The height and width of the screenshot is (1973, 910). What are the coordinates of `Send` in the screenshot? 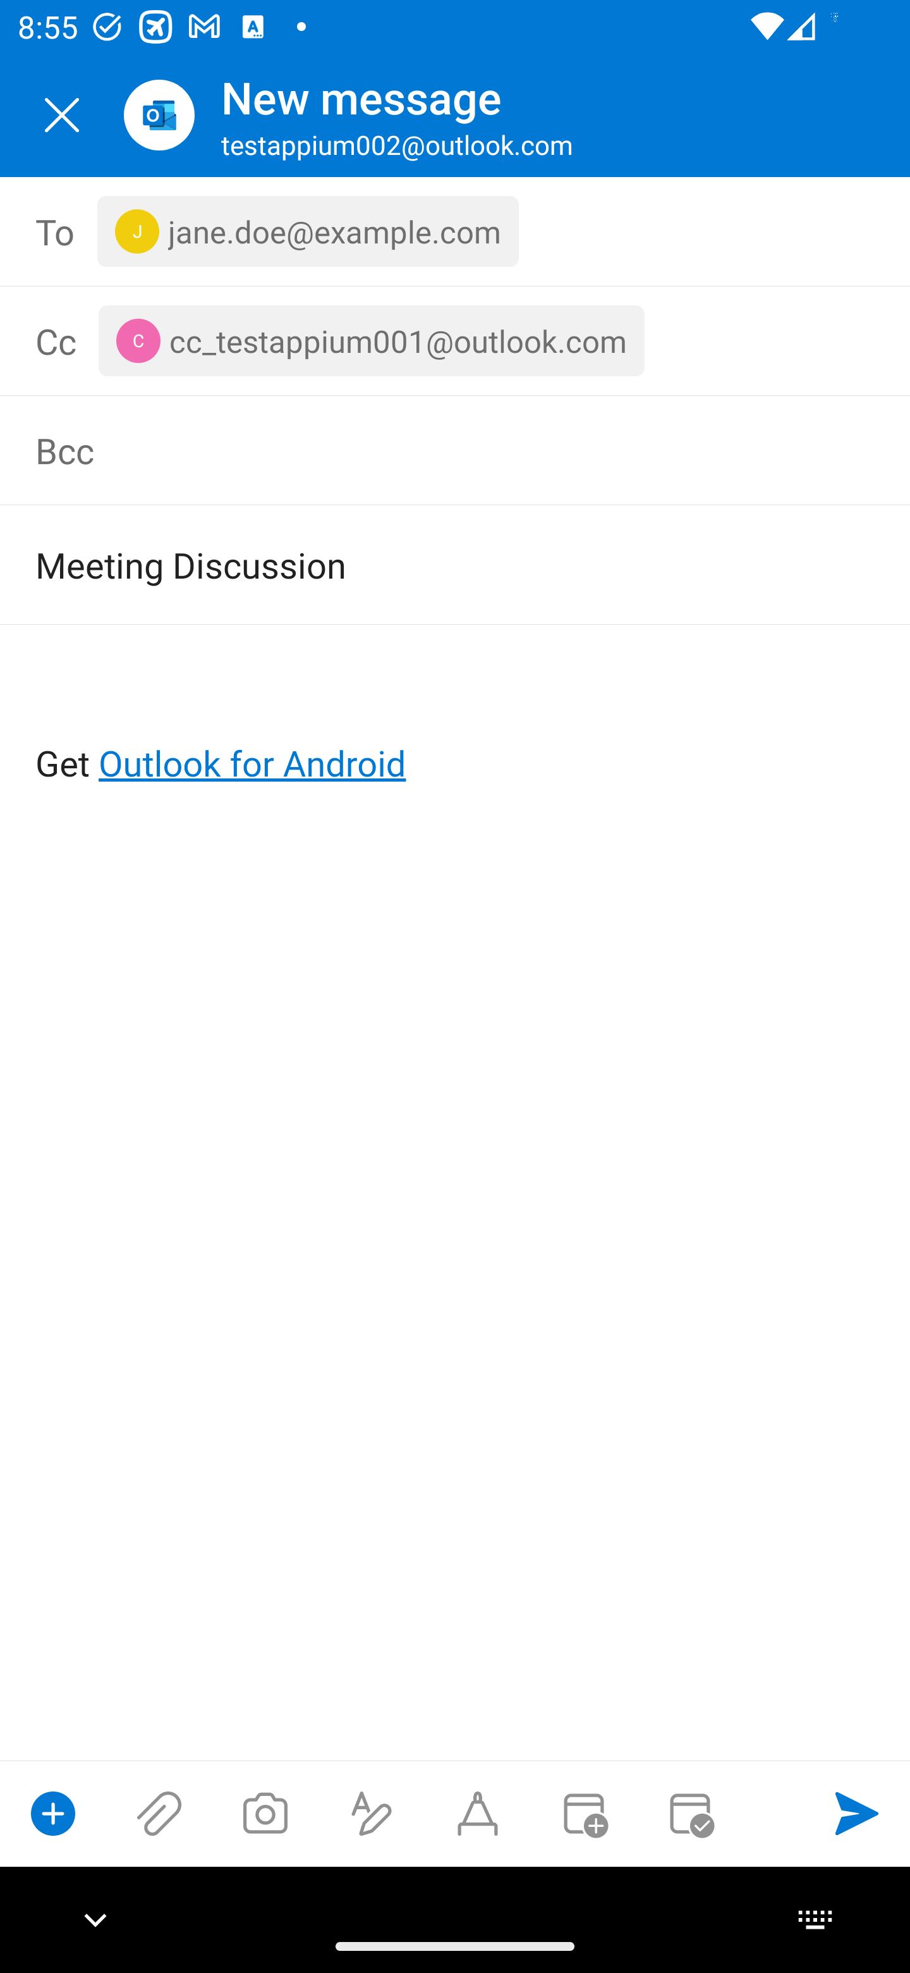 It's located at (857, 1813).